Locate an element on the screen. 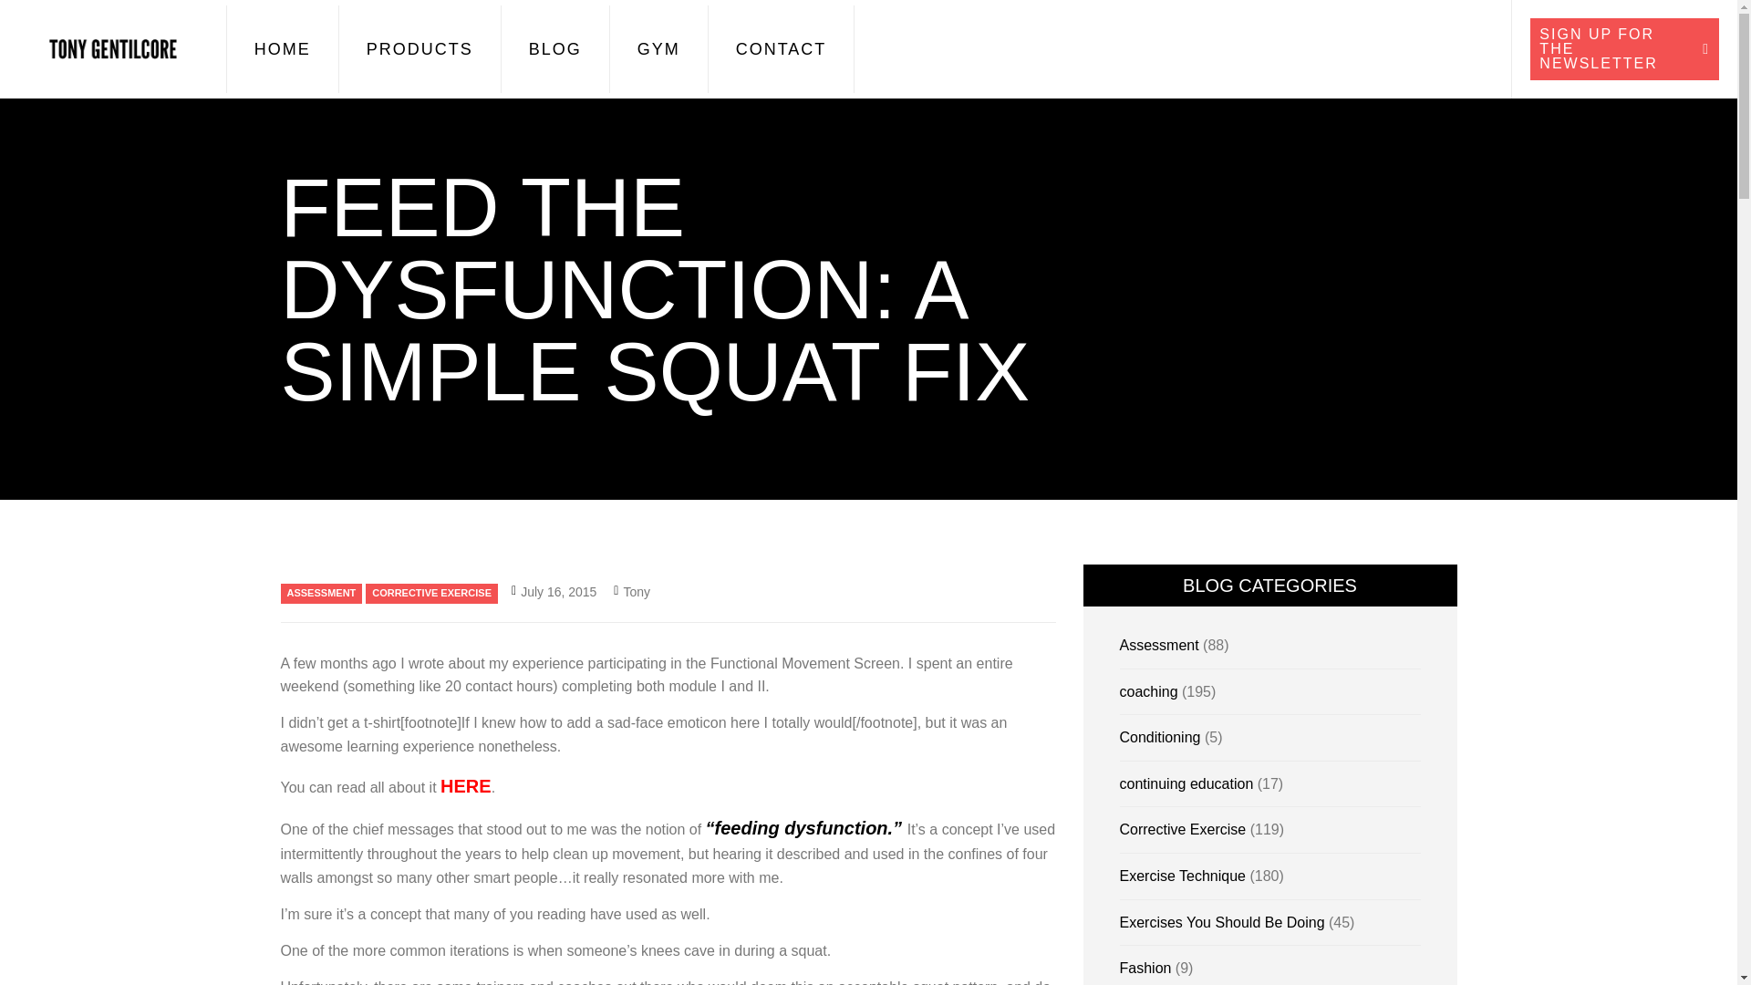 The image size is (1751, 985). Assessment is located at coordinates (1160, 645).